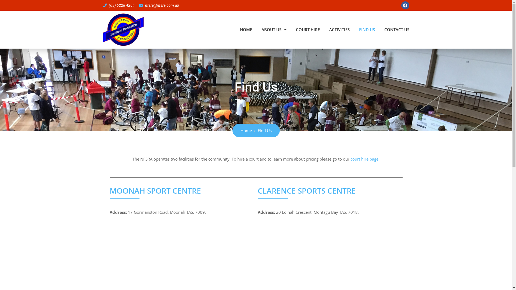 This screenshot has height=290, width=516. I want to click on CONTACT US, so click(397, 30).